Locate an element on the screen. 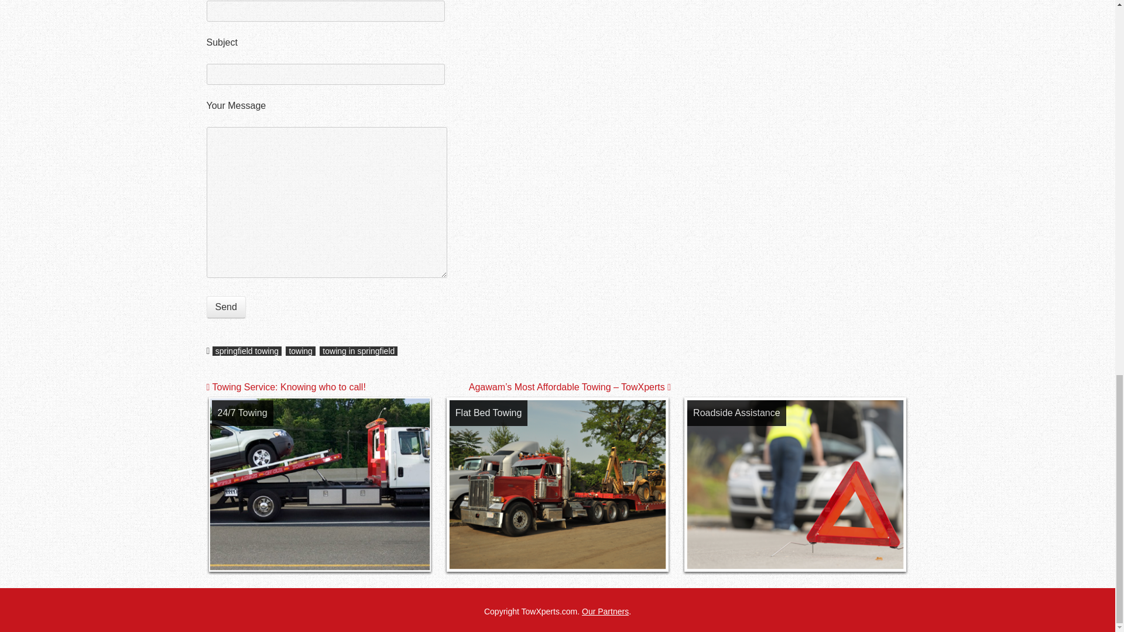 The image size is (1124, 632). Towing Service: Knowing who to call! is located at coordinates (286, 387).